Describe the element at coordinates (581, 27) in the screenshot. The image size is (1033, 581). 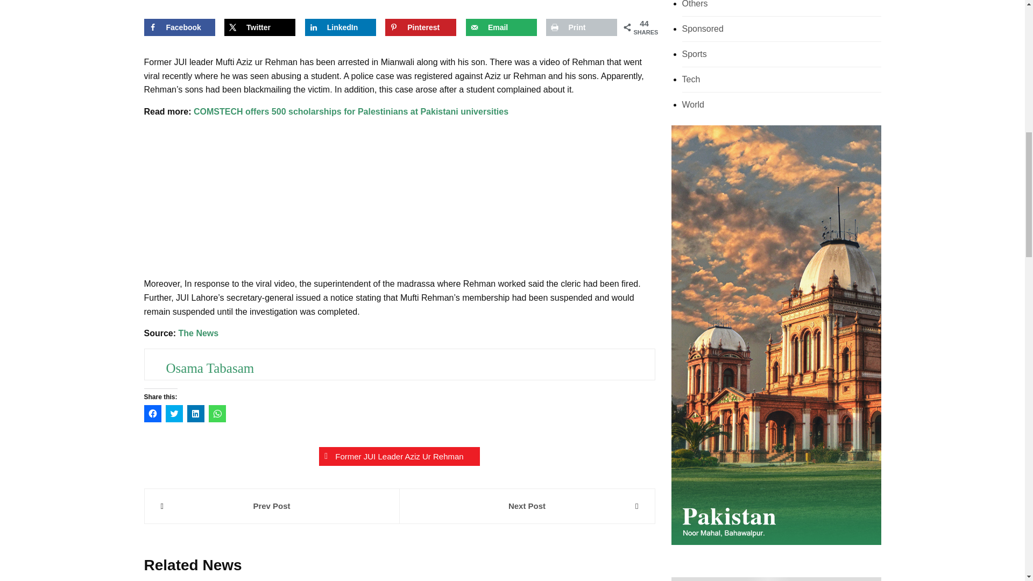
I see `Print this webpage` at that location.